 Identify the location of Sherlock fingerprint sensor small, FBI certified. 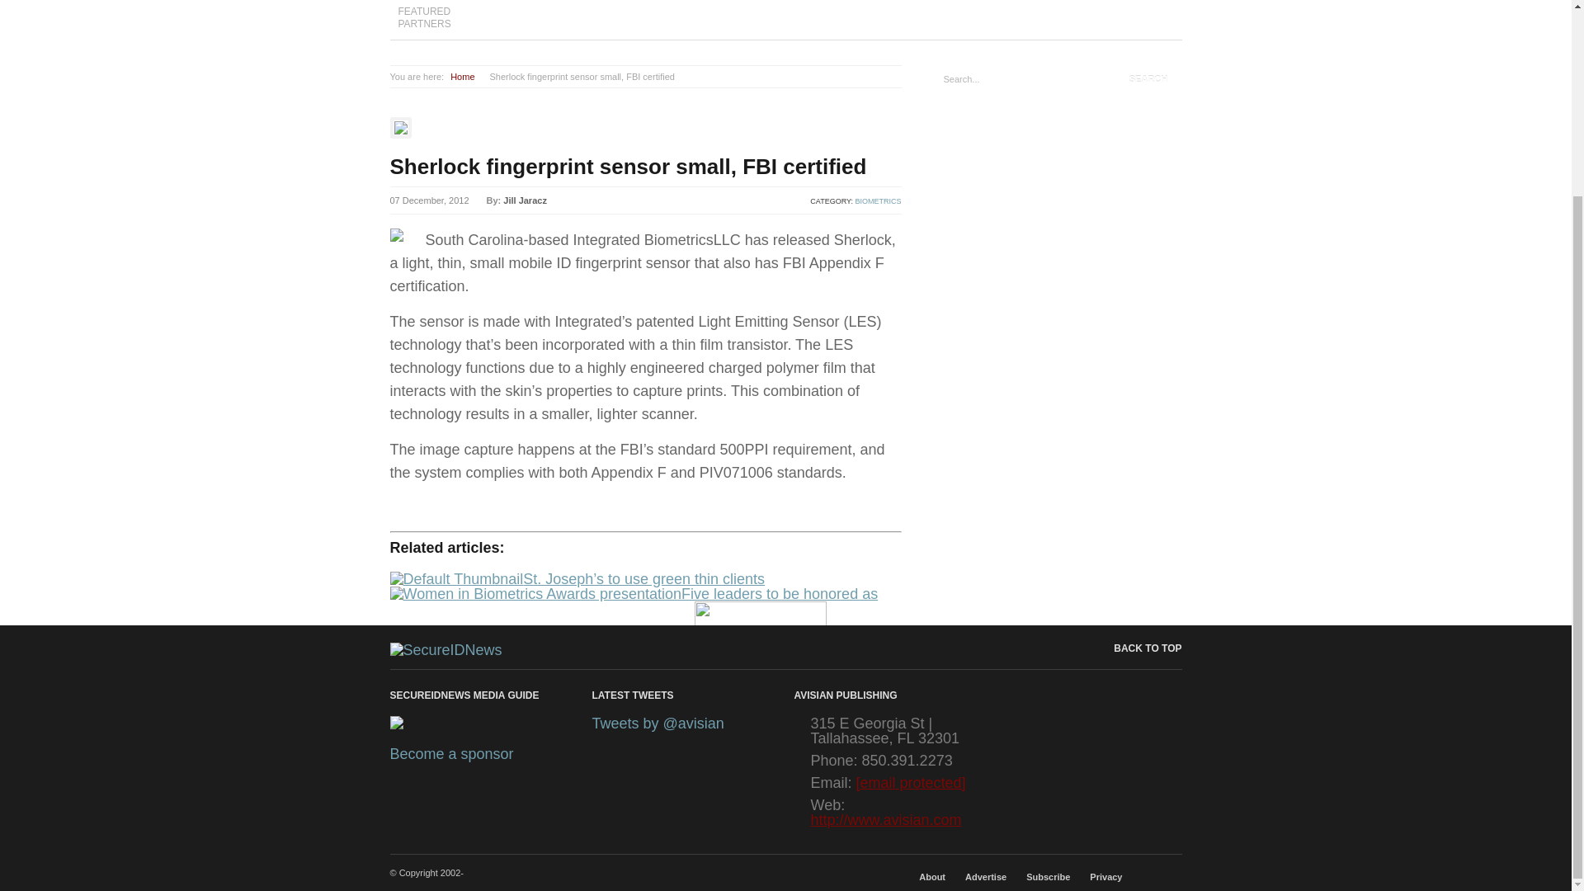
(628, 167).